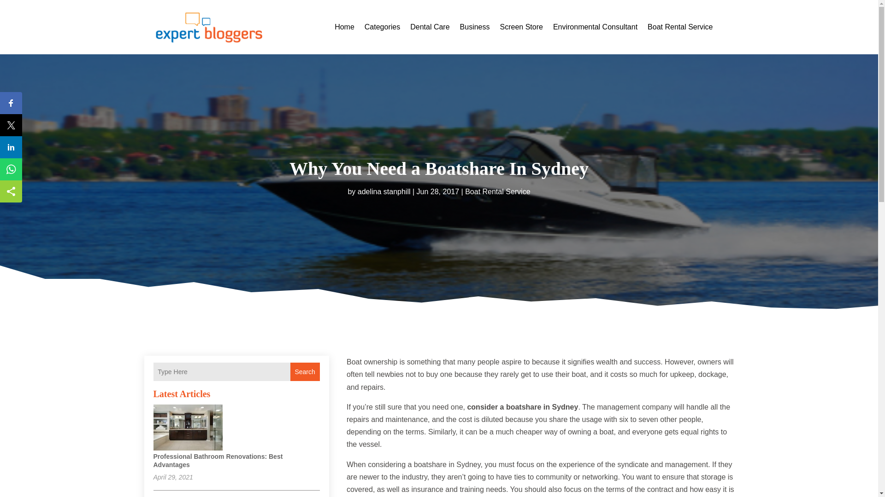 This screenshot has width=885, height=497. I want to click on Posts by adelina stanphill, so click(383, 191).